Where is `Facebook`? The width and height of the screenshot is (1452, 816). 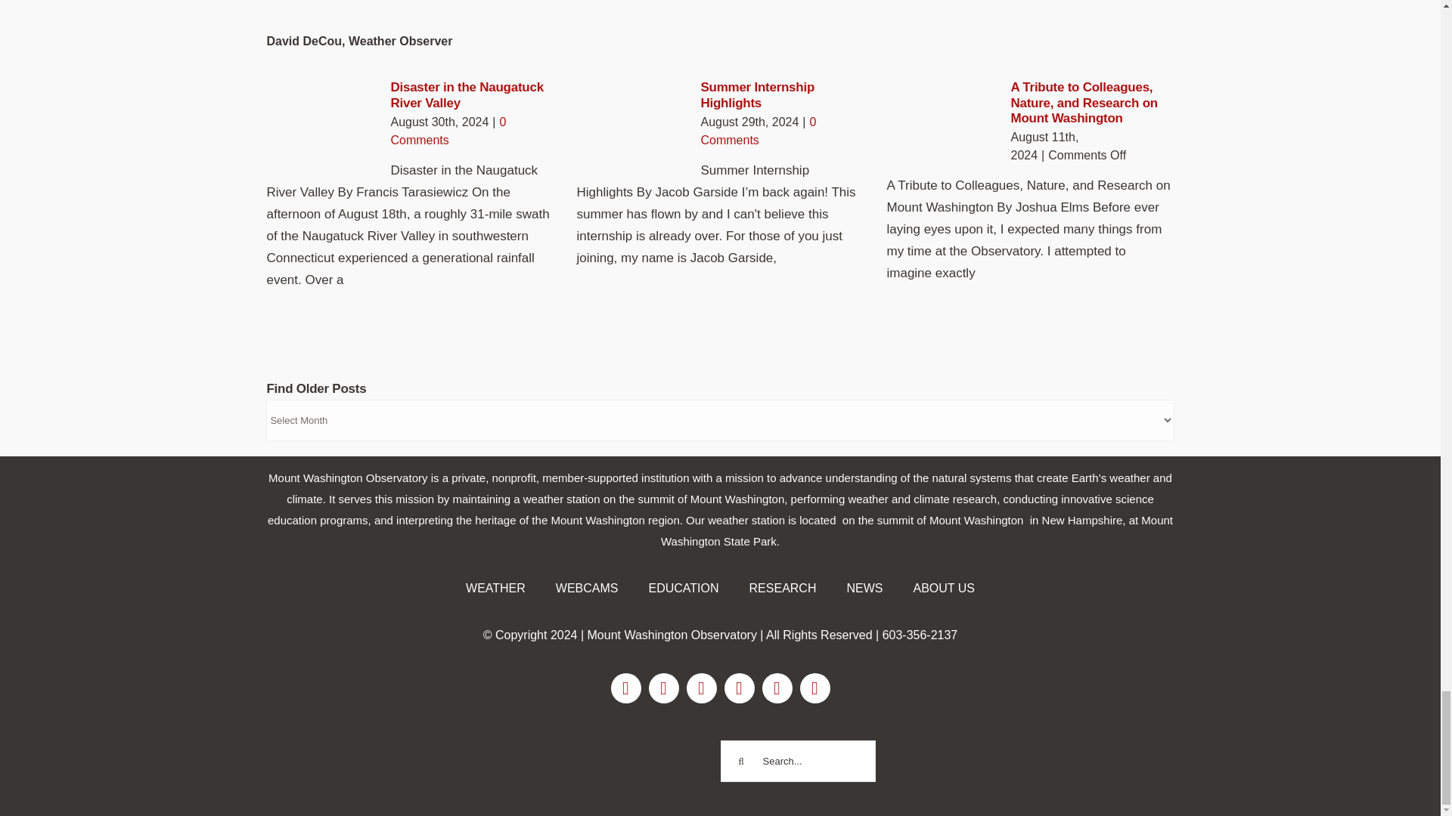 Facebook is located at coordinates (626, 688).